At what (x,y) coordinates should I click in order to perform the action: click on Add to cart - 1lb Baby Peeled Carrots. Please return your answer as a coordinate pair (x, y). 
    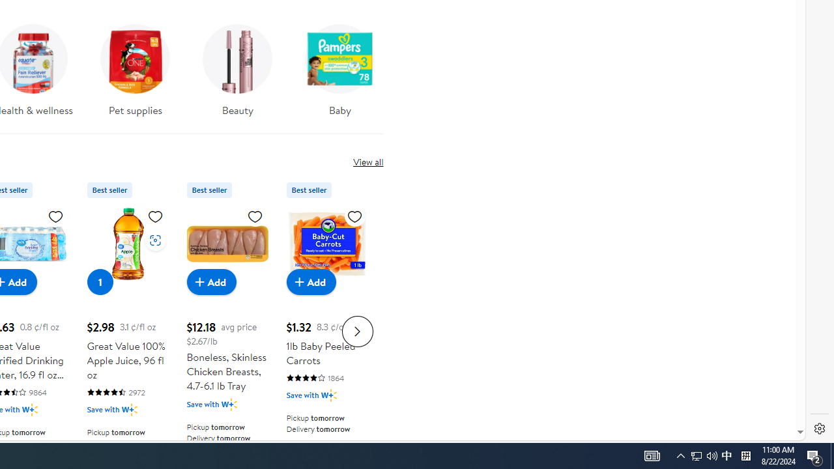
    Looking at the image, I should click on (311, 281).